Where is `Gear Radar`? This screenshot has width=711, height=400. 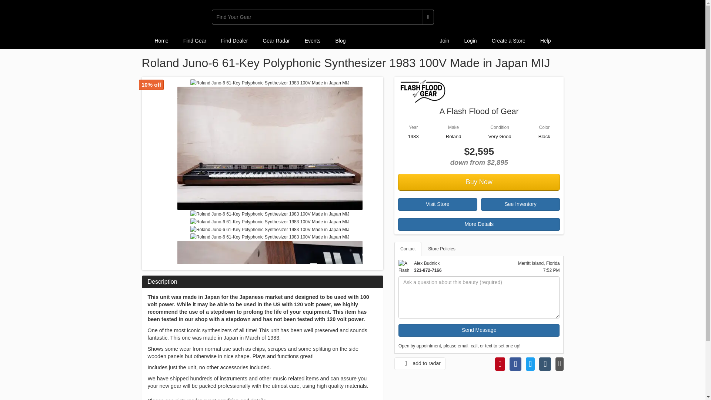
Gear Radar is located at coordinates (276, 41).